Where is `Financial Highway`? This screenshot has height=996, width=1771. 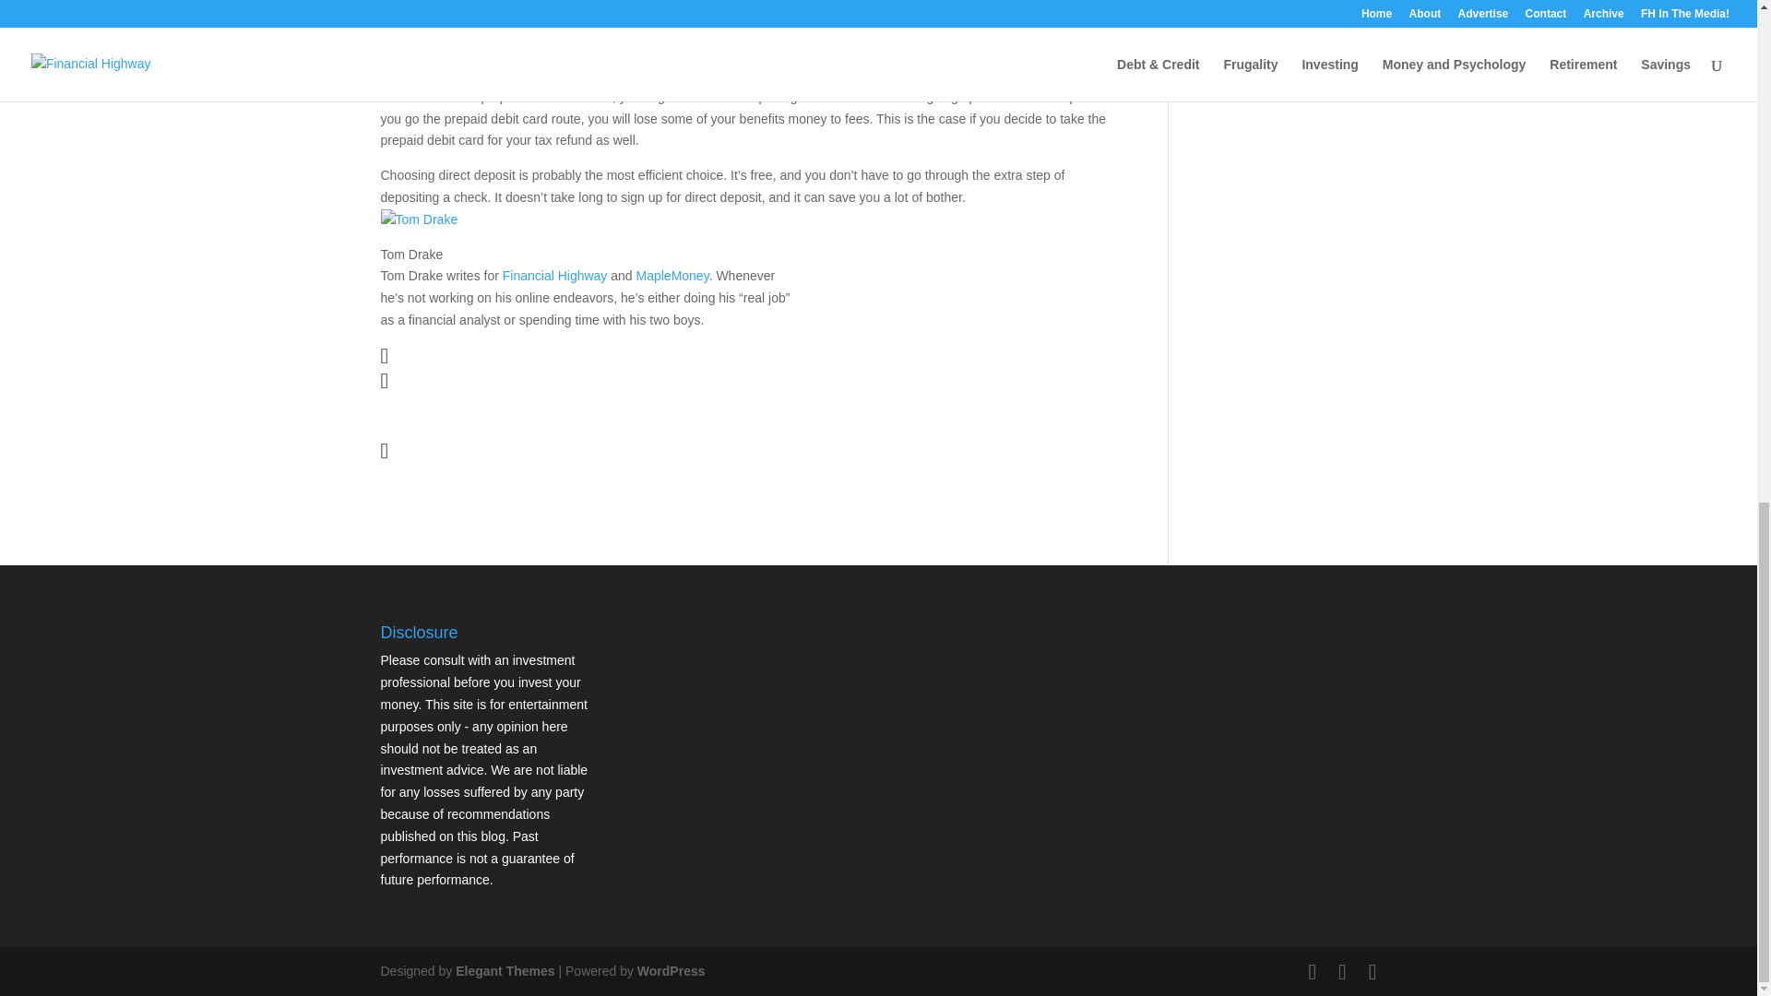 Financial Highway is located at coordinates (555, 275).